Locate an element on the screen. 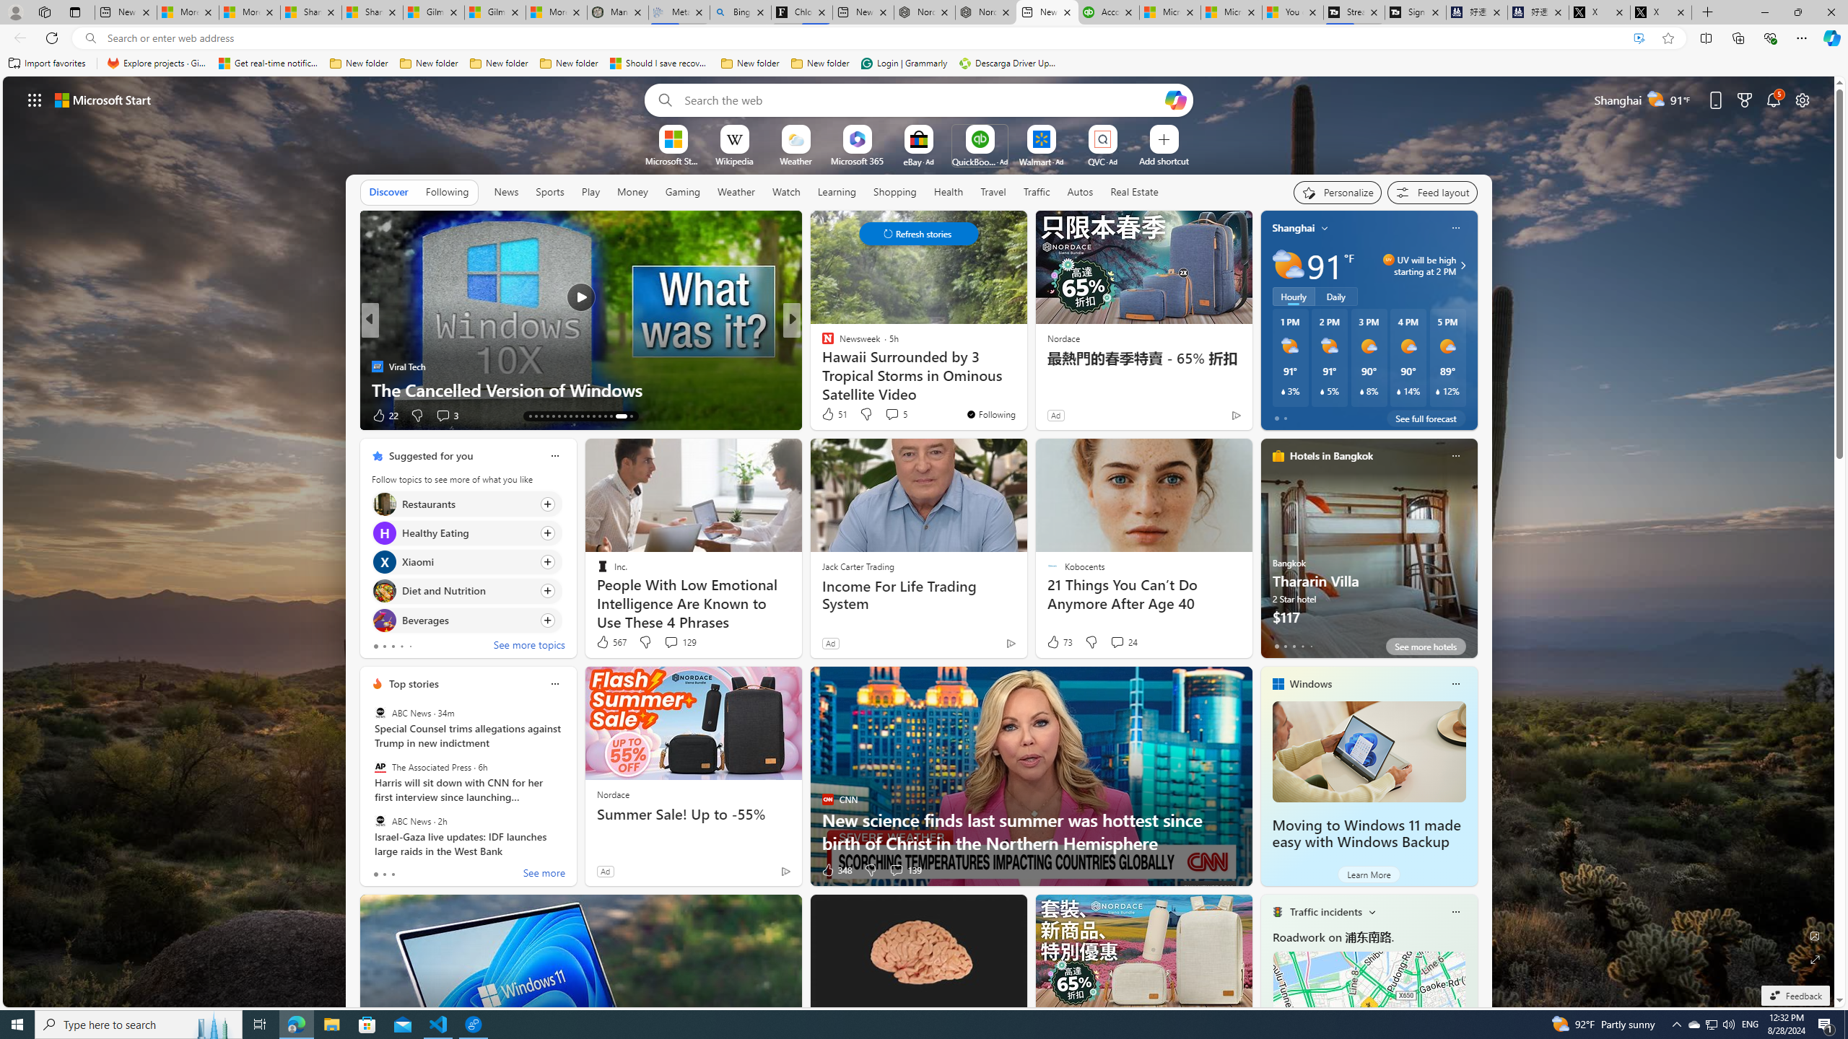 Image resolution: width=1848 pixels, height=1039 pixels. Income For Life Trading System is located at coordinates (920, 595).